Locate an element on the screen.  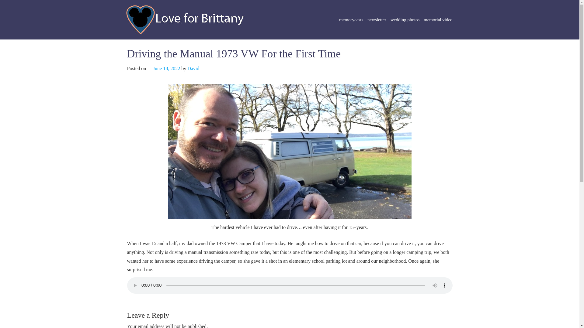
memorial video is located at coordinates (438, 20).